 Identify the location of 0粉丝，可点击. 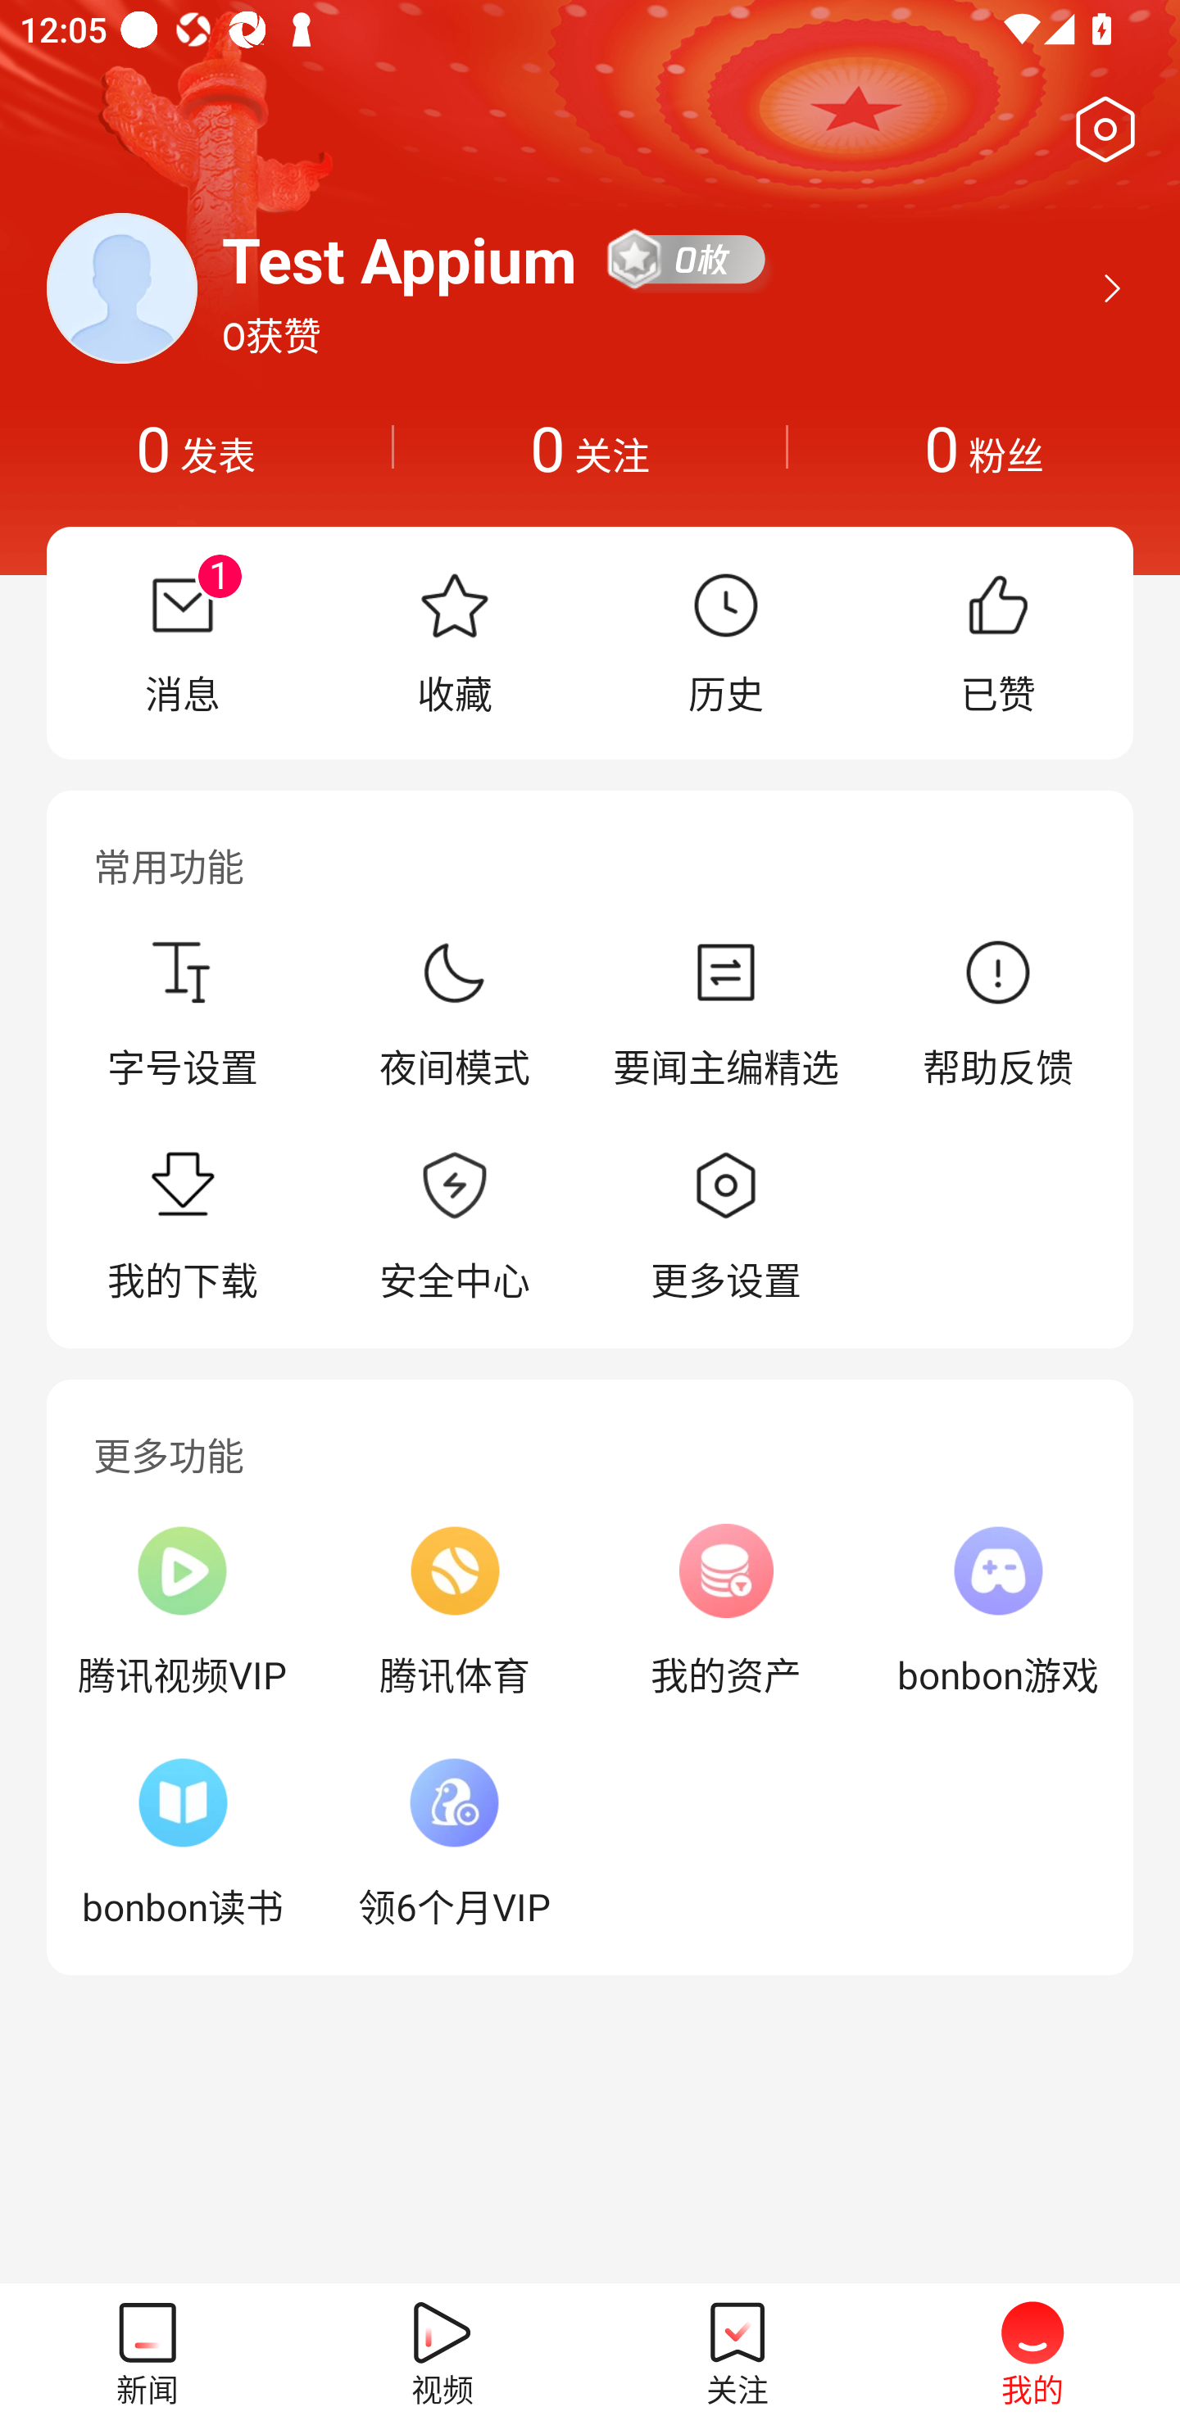
(983, 447).